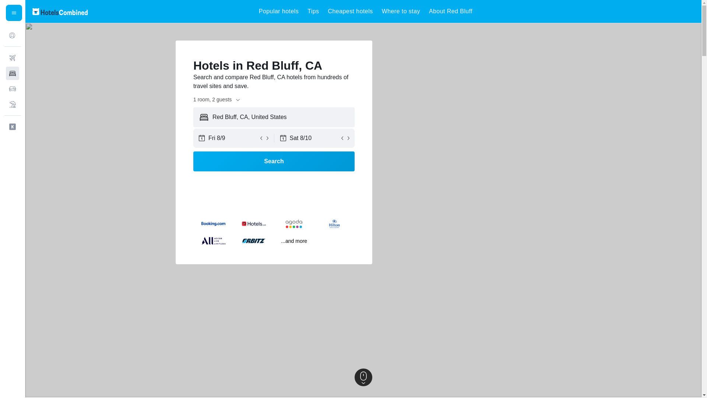 This screenshot has height=398, width=707. Describe the element at coordinates (274, 161) in the screenshot. I see `Search` at that location.